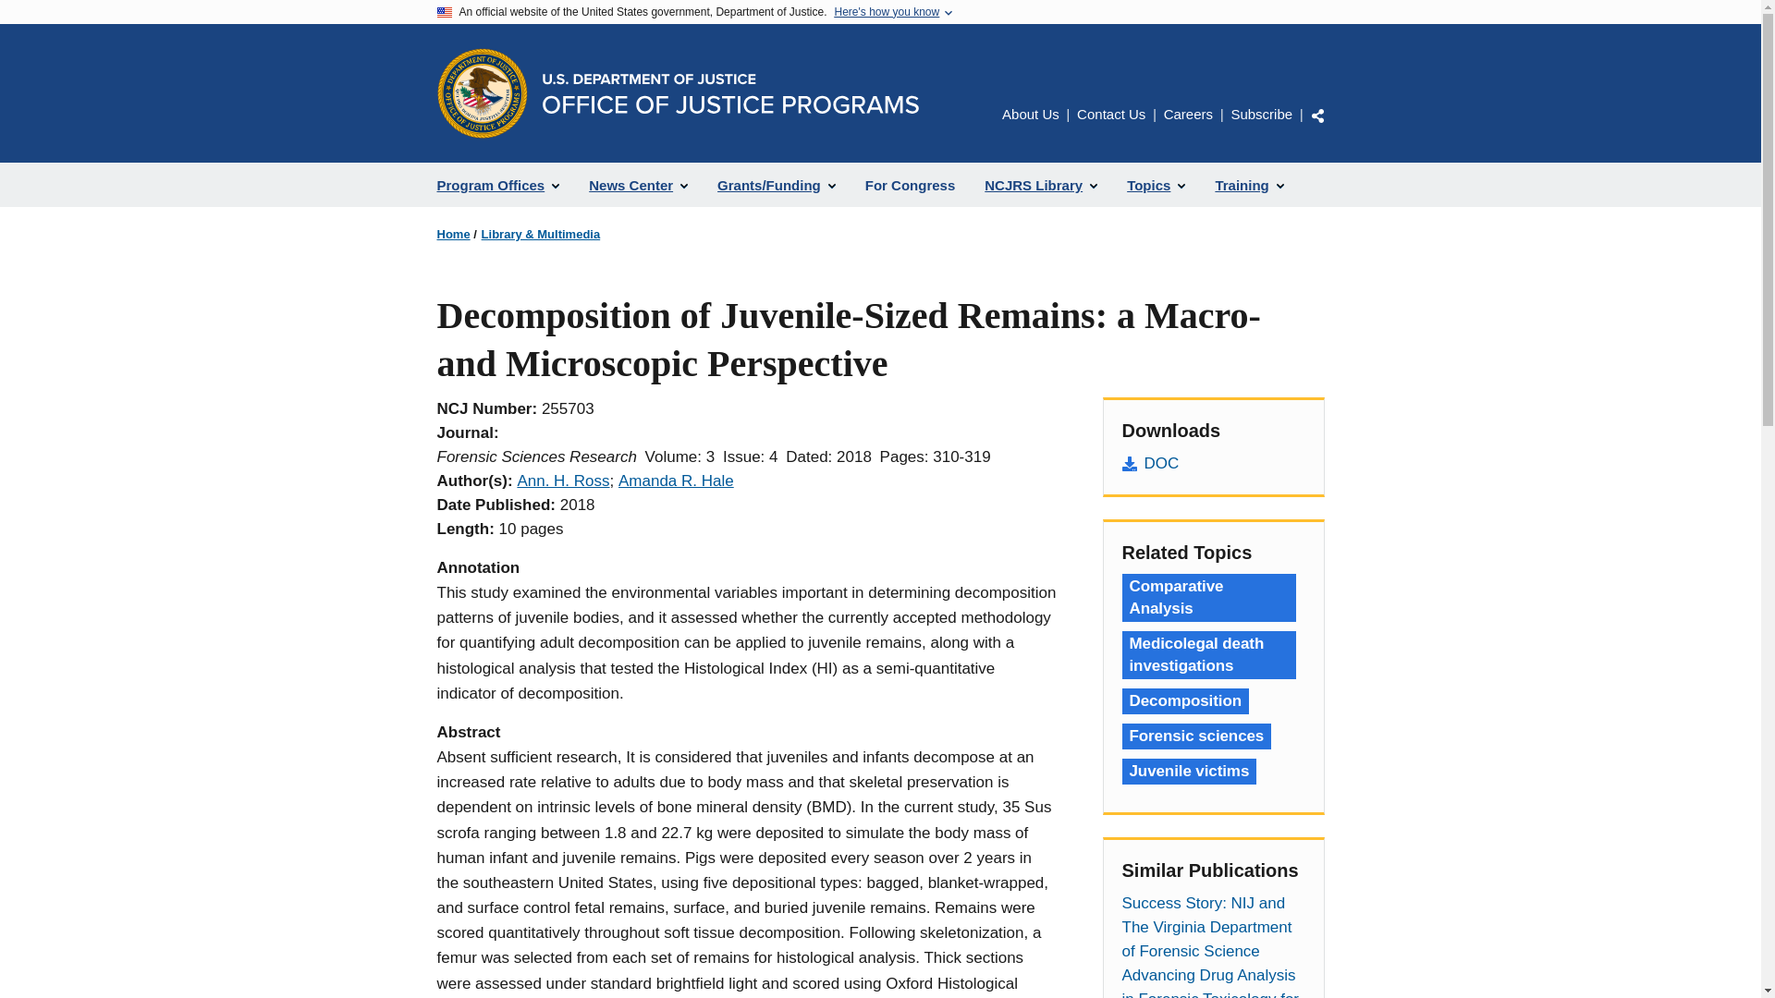  I want to click on For Congress, so click(910, 185).